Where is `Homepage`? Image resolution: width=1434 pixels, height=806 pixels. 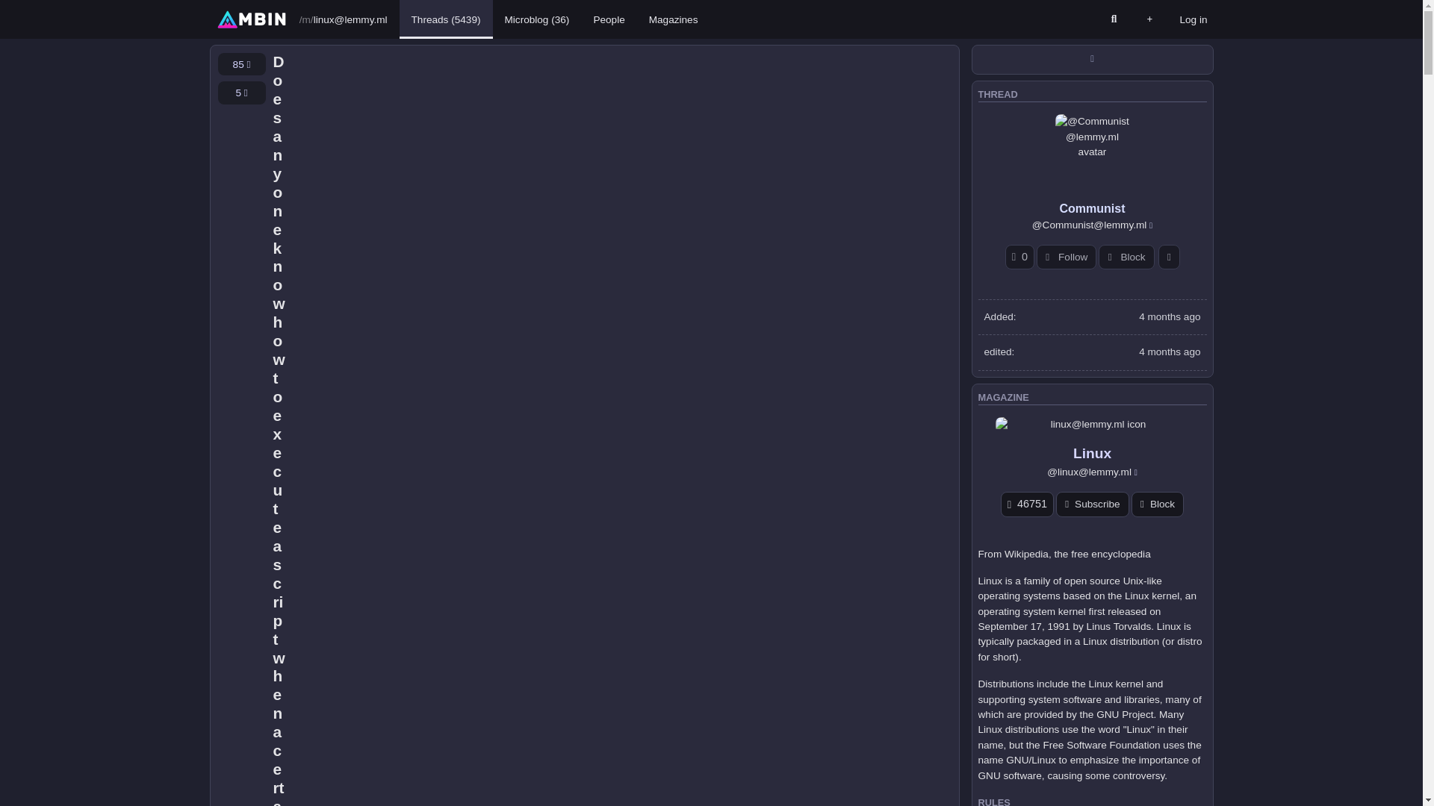
Homepage is located at coordinates (251, 19).